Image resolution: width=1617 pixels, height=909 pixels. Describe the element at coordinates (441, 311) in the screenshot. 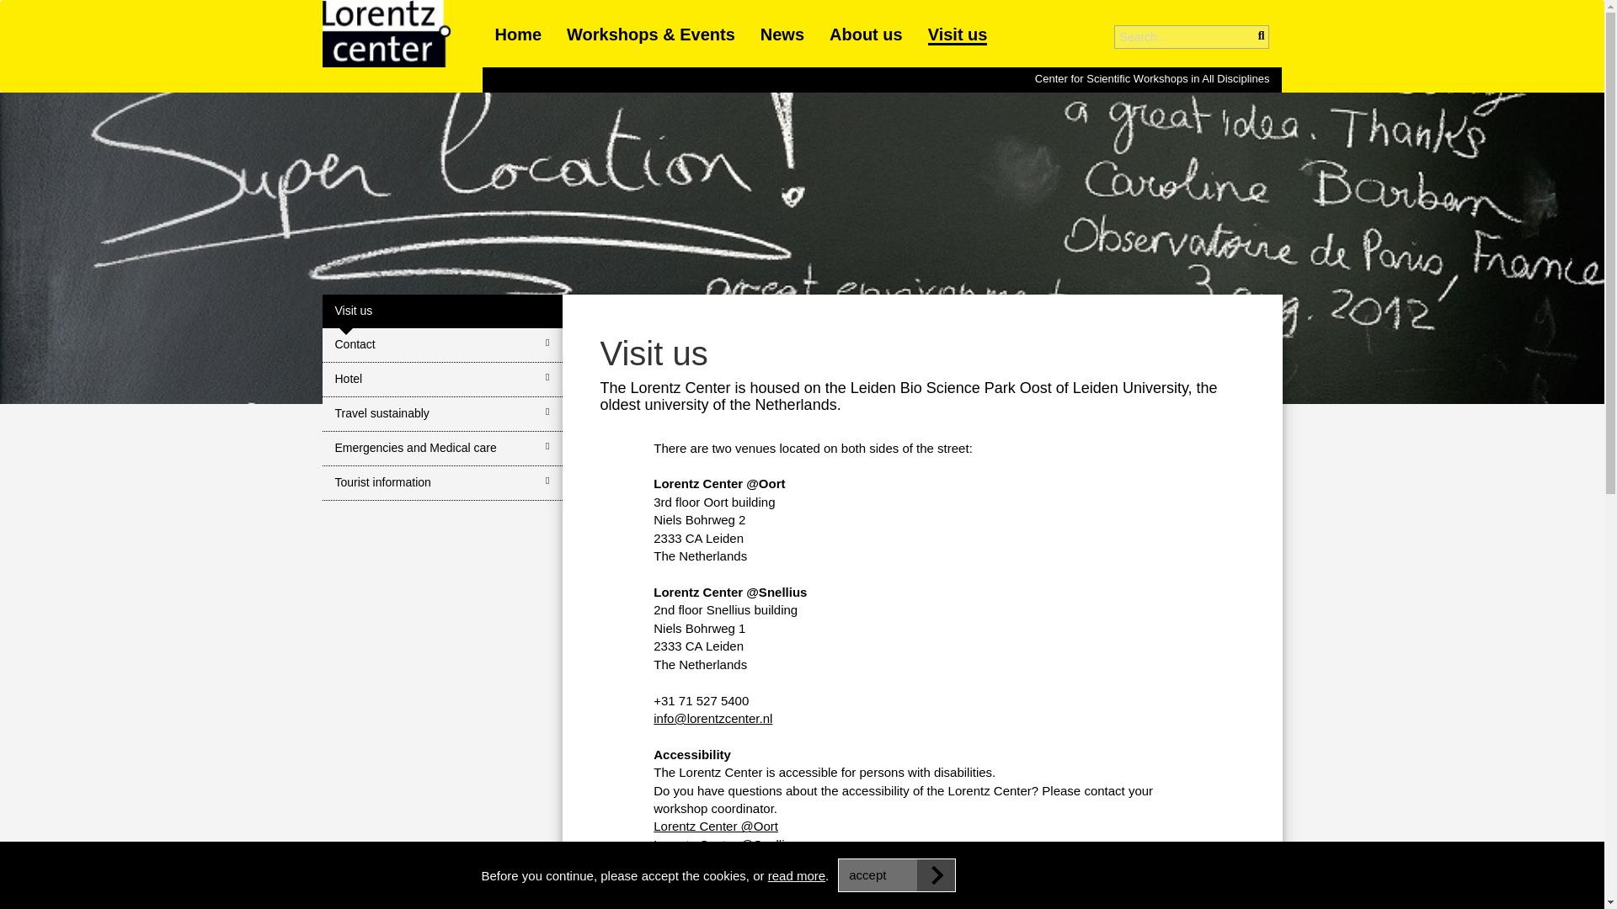

I see `Visit us` at that location.